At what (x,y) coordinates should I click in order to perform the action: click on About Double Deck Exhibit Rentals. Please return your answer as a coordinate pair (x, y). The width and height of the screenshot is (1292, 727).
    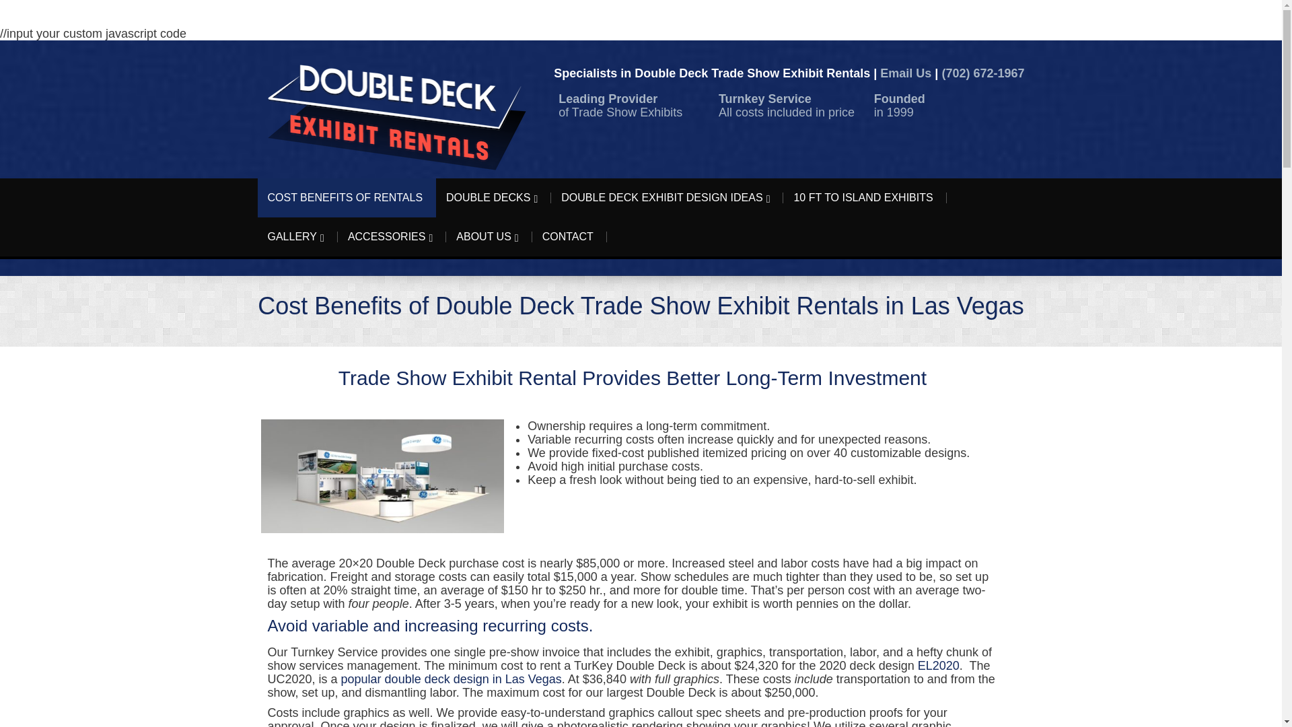
    Looking at the image, I should click on (487, 237).